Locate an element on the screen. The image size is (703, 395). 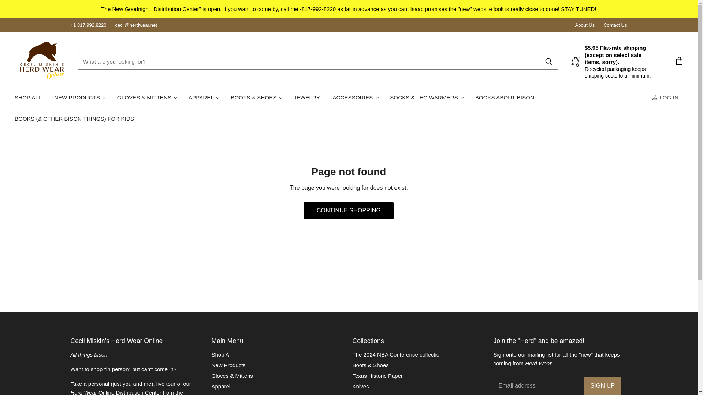
ACCOUNT ICON is located at coordinates (655, 97).